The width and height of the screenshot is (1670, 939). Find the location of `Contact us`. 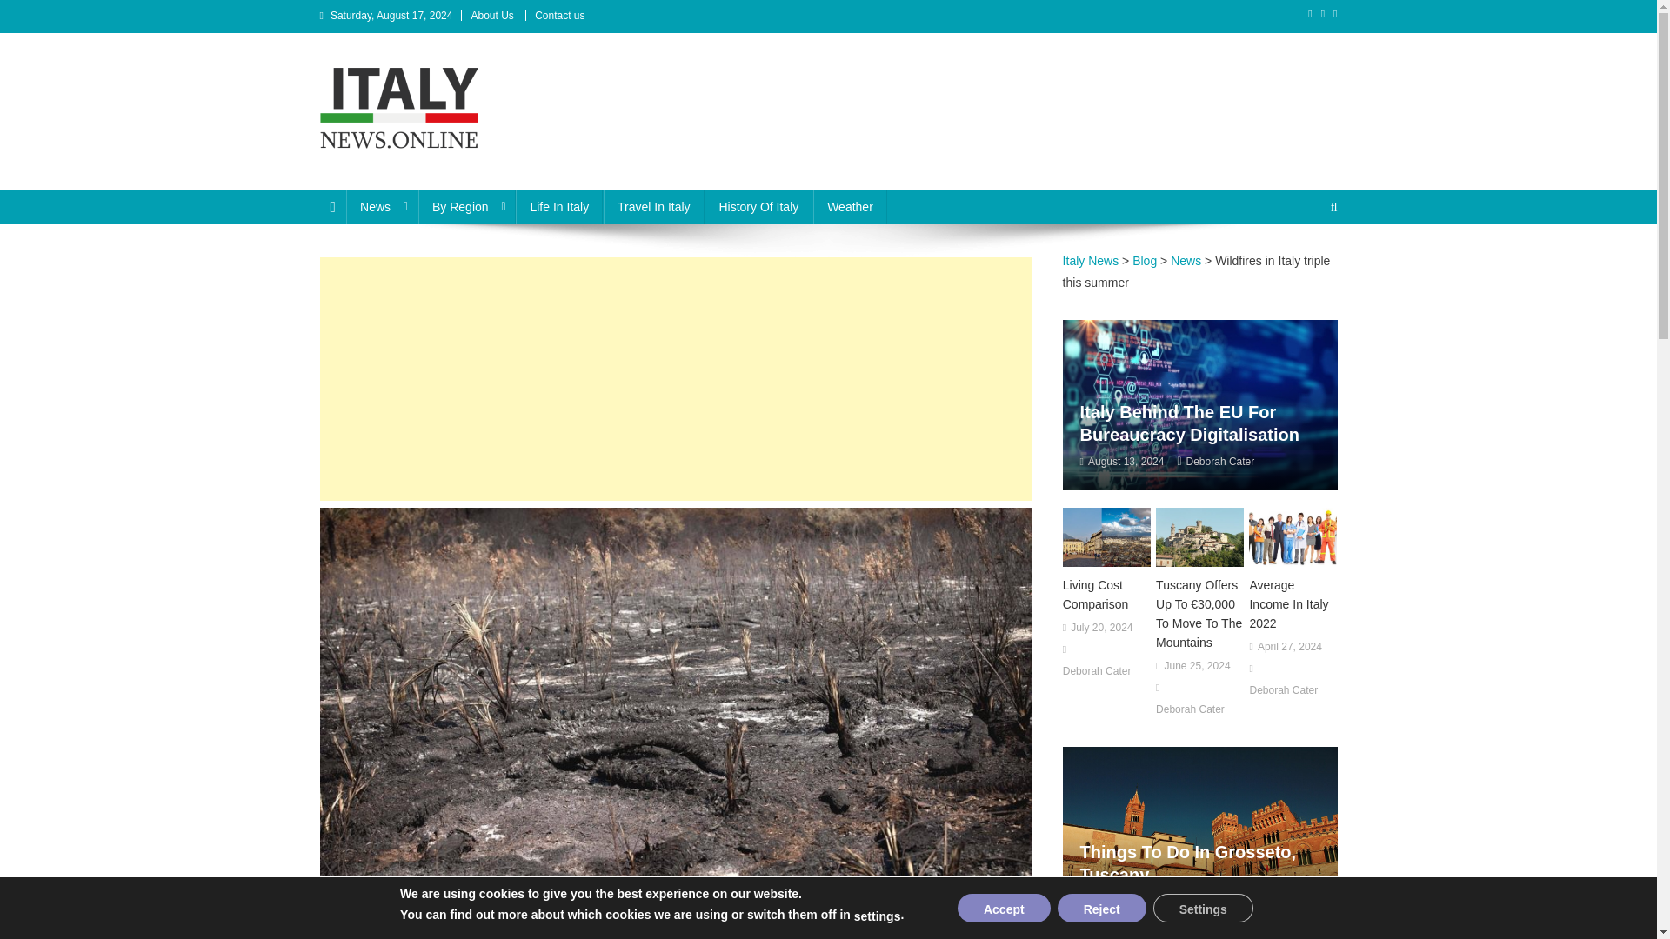

Contact us is located at coordinates (559, 15).